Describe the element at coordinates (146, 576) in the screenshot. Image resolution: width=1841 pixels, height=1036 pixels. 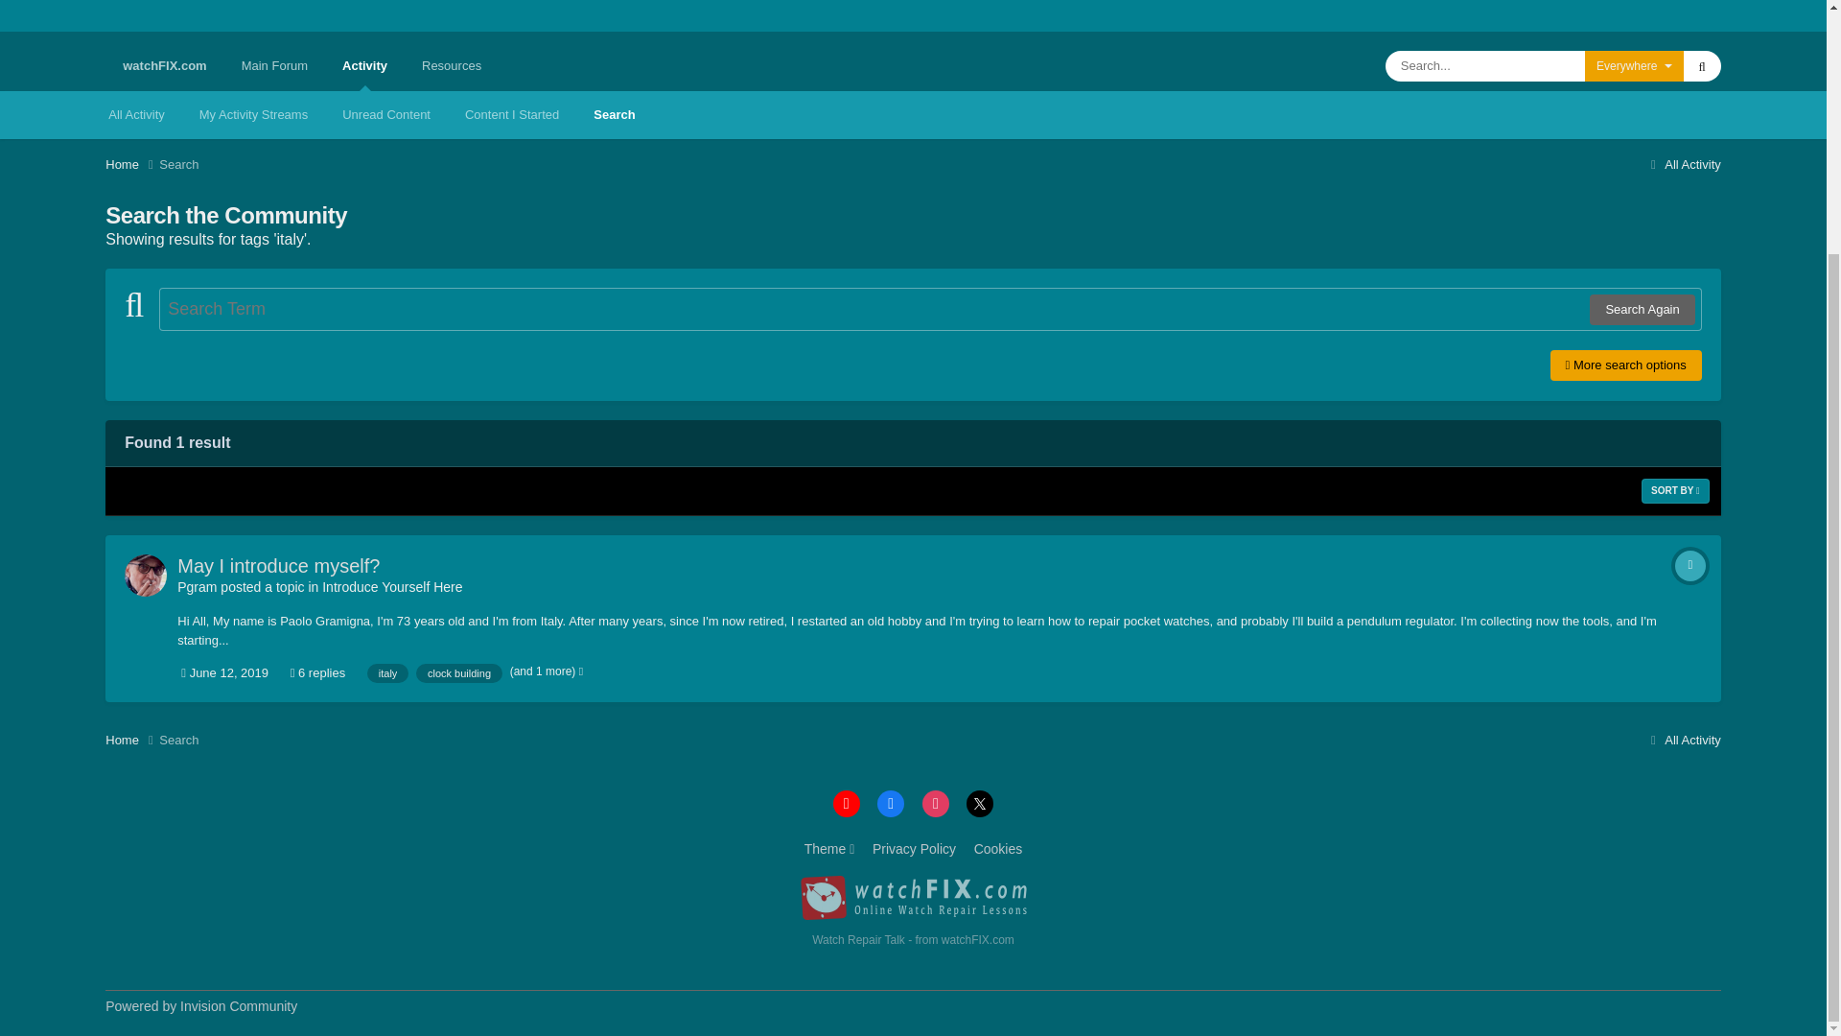
I see `Go to Pgram's profile` at that location.